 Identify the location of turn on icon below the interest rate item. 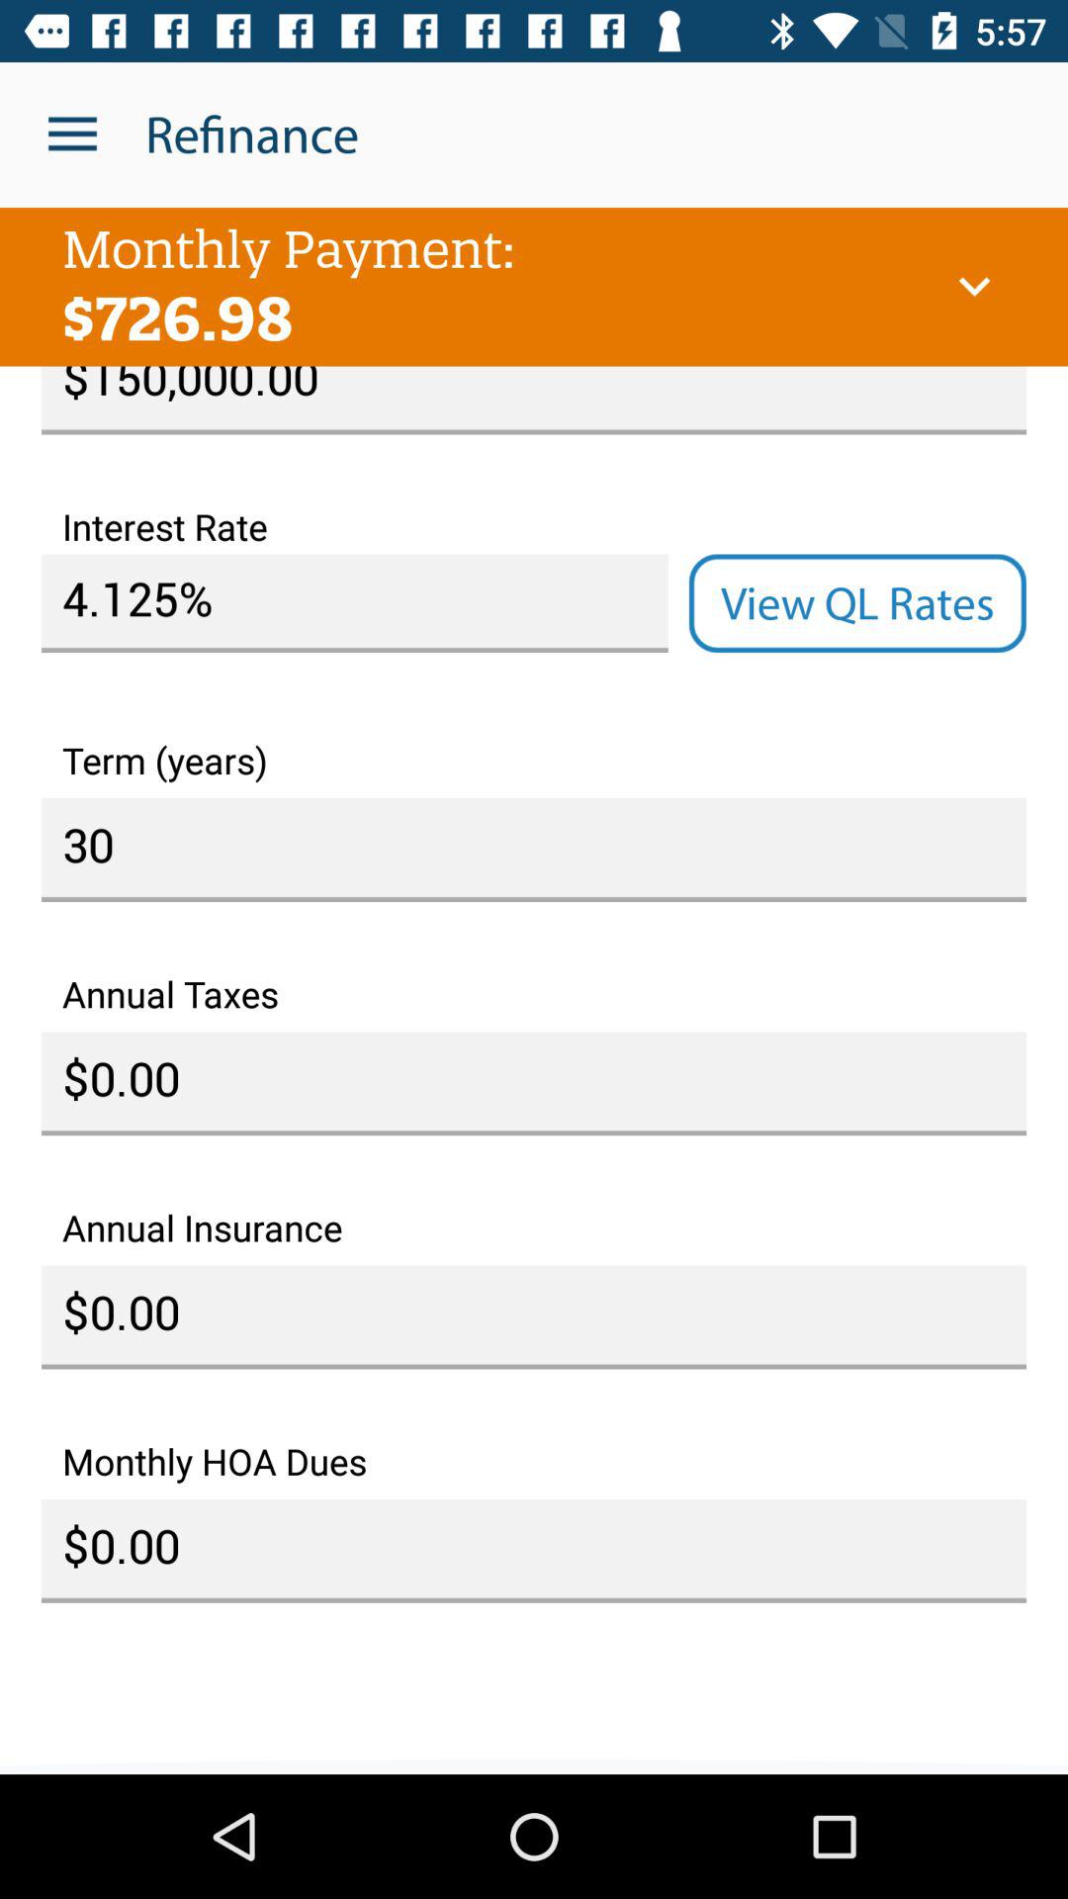
(354, 603).